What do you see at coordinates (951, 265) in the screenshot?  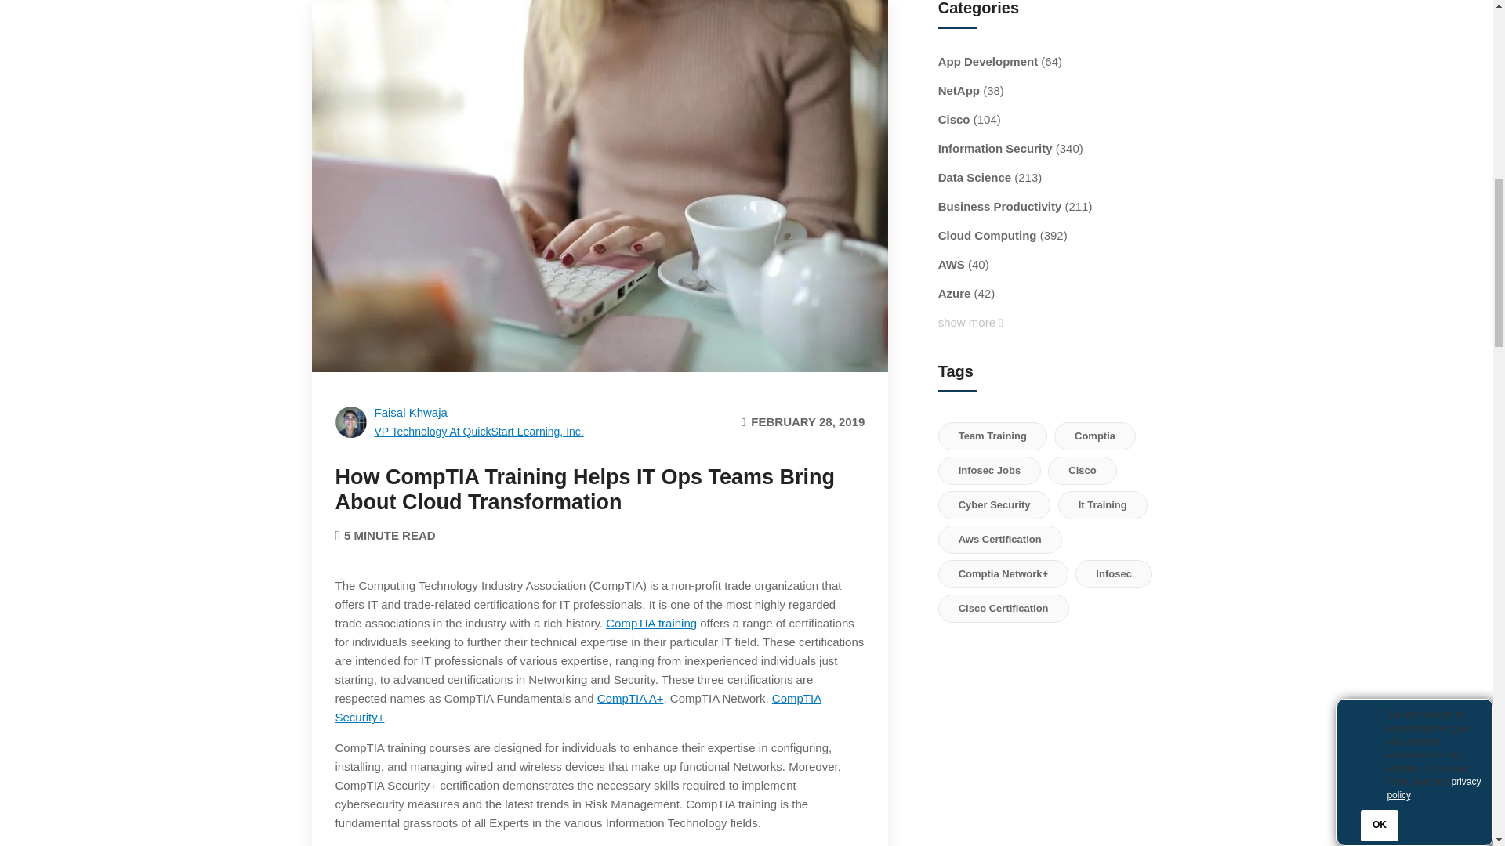 I see `AWS` at bounding box center [951, 265].